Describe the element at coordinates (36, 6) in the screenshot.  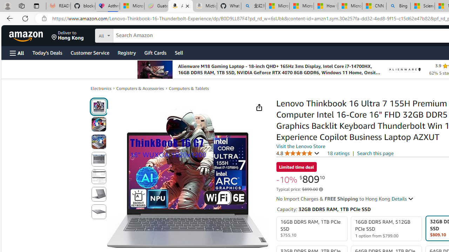
I see `Tab actions menu` at that location.